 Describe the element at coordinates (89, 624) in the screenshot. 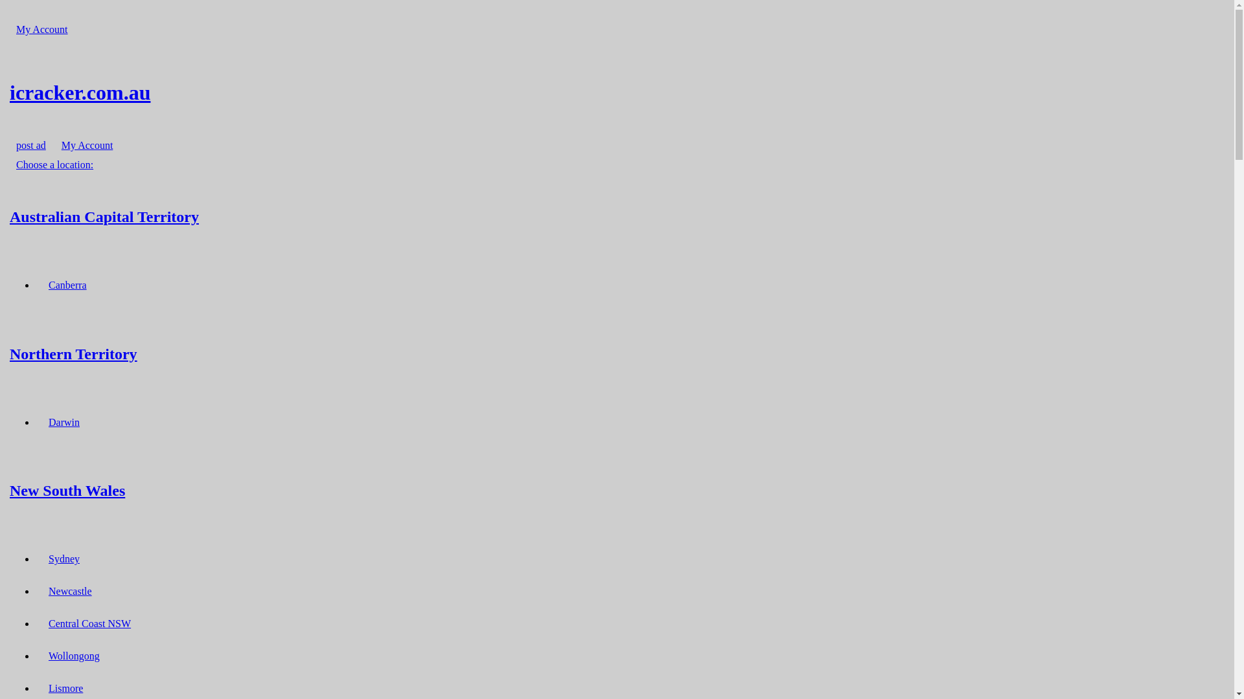

I see `Central Coast NSW` at that location.